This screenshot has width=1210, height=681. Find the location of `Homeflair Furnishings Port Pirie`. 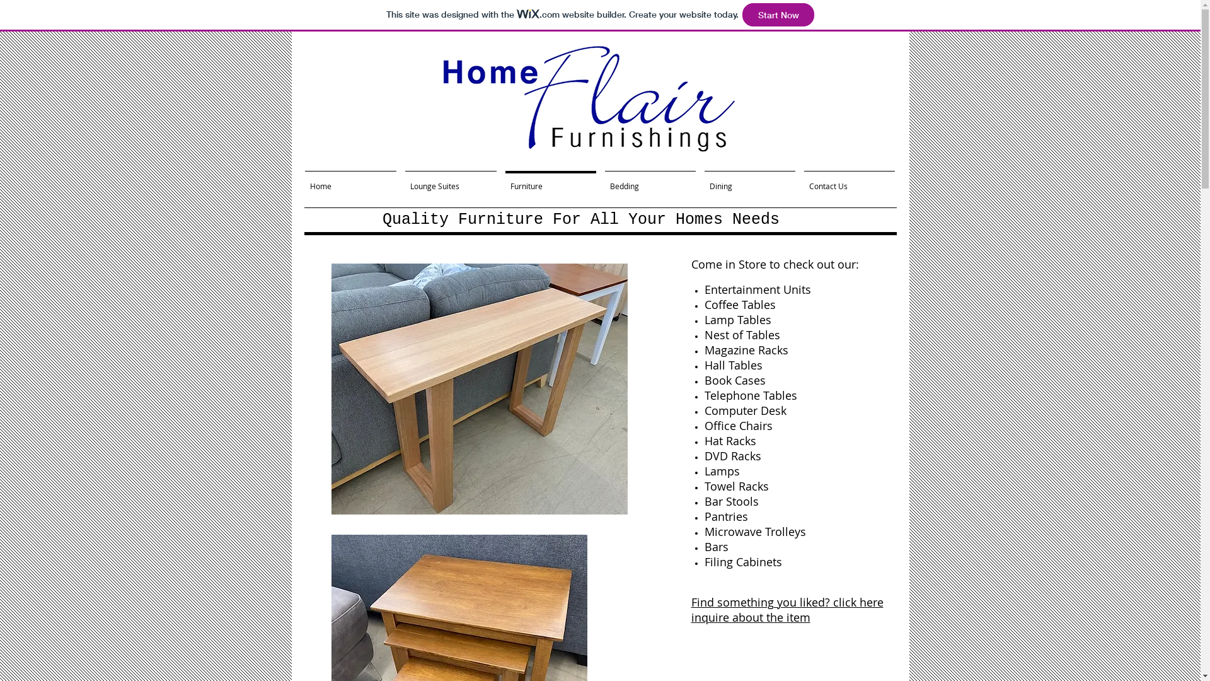

Homeflair Furnishings Port Pirie is located at coordinates (587, 102).